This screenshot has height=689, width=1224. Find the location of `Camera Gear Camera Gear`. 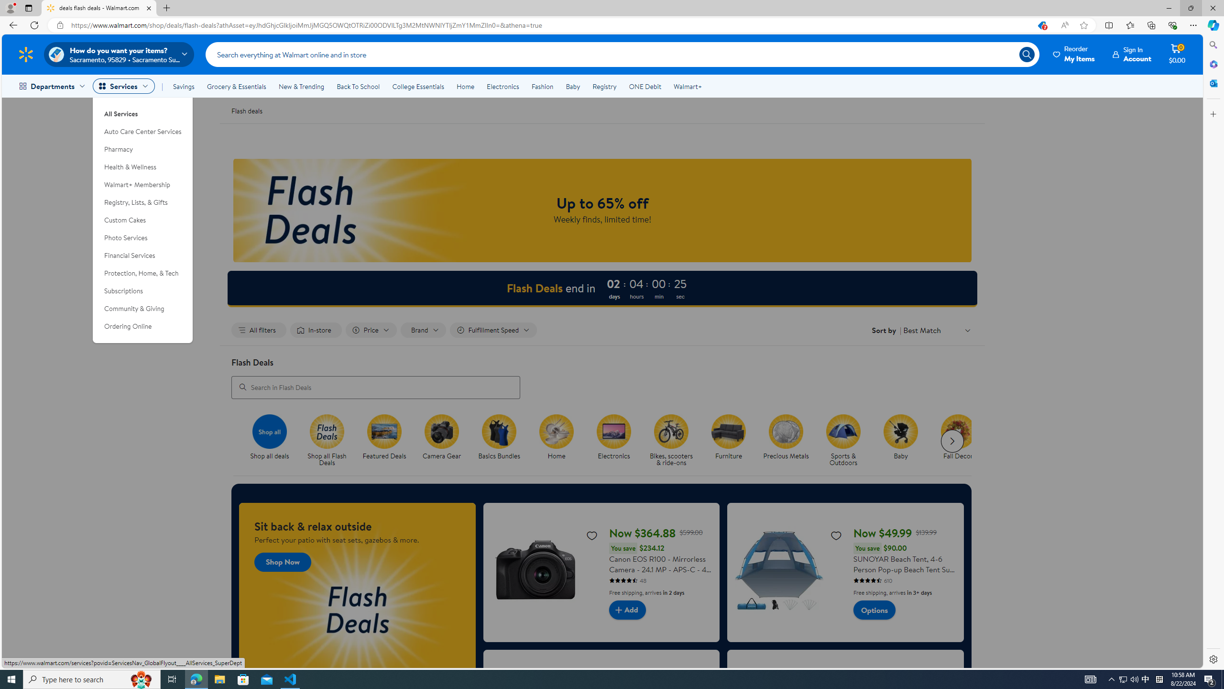

Camera Gear Camera Gear is located at coordinates (442, 437).